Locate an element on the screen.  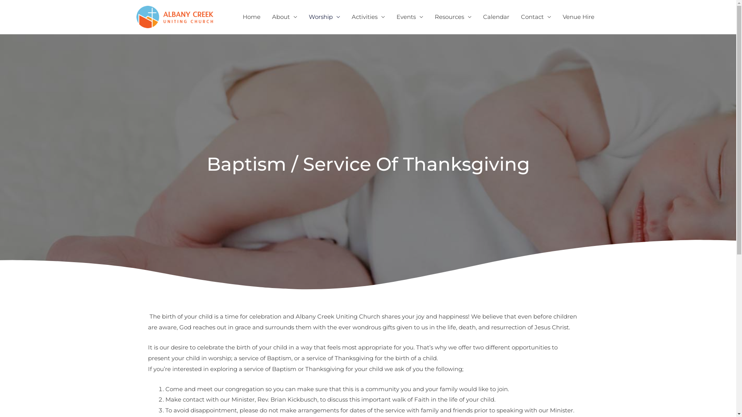
Home is located at coordinates (251, 17).